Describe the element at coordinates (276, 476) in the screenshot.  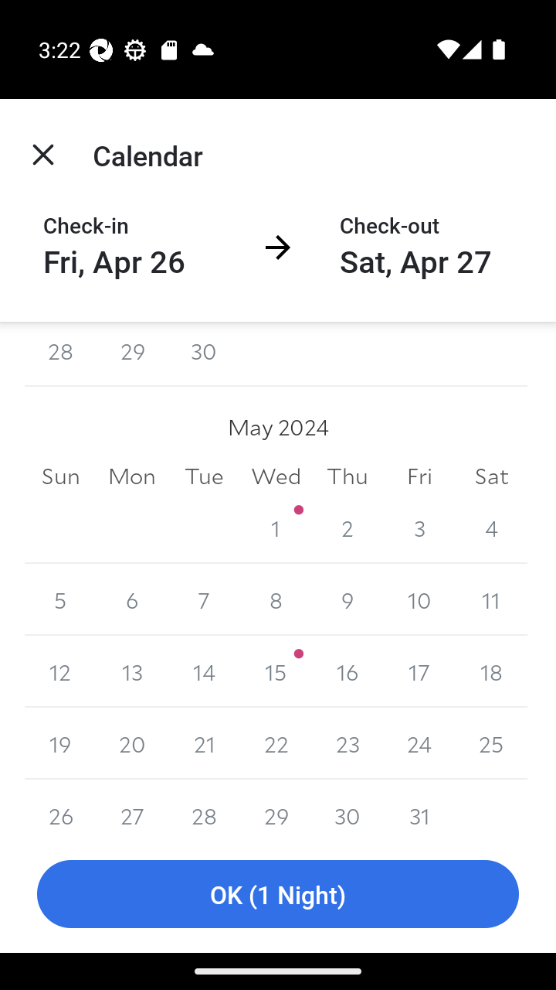
I see `Wed` at that location.